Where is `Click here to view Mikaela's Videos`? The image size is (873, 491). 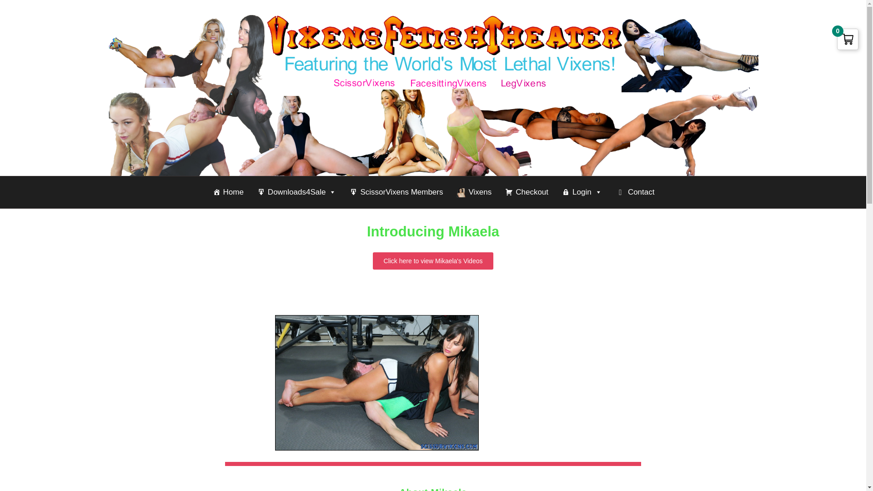
Click here to view Mikaela's Videos is located at coordinates (433, 261).